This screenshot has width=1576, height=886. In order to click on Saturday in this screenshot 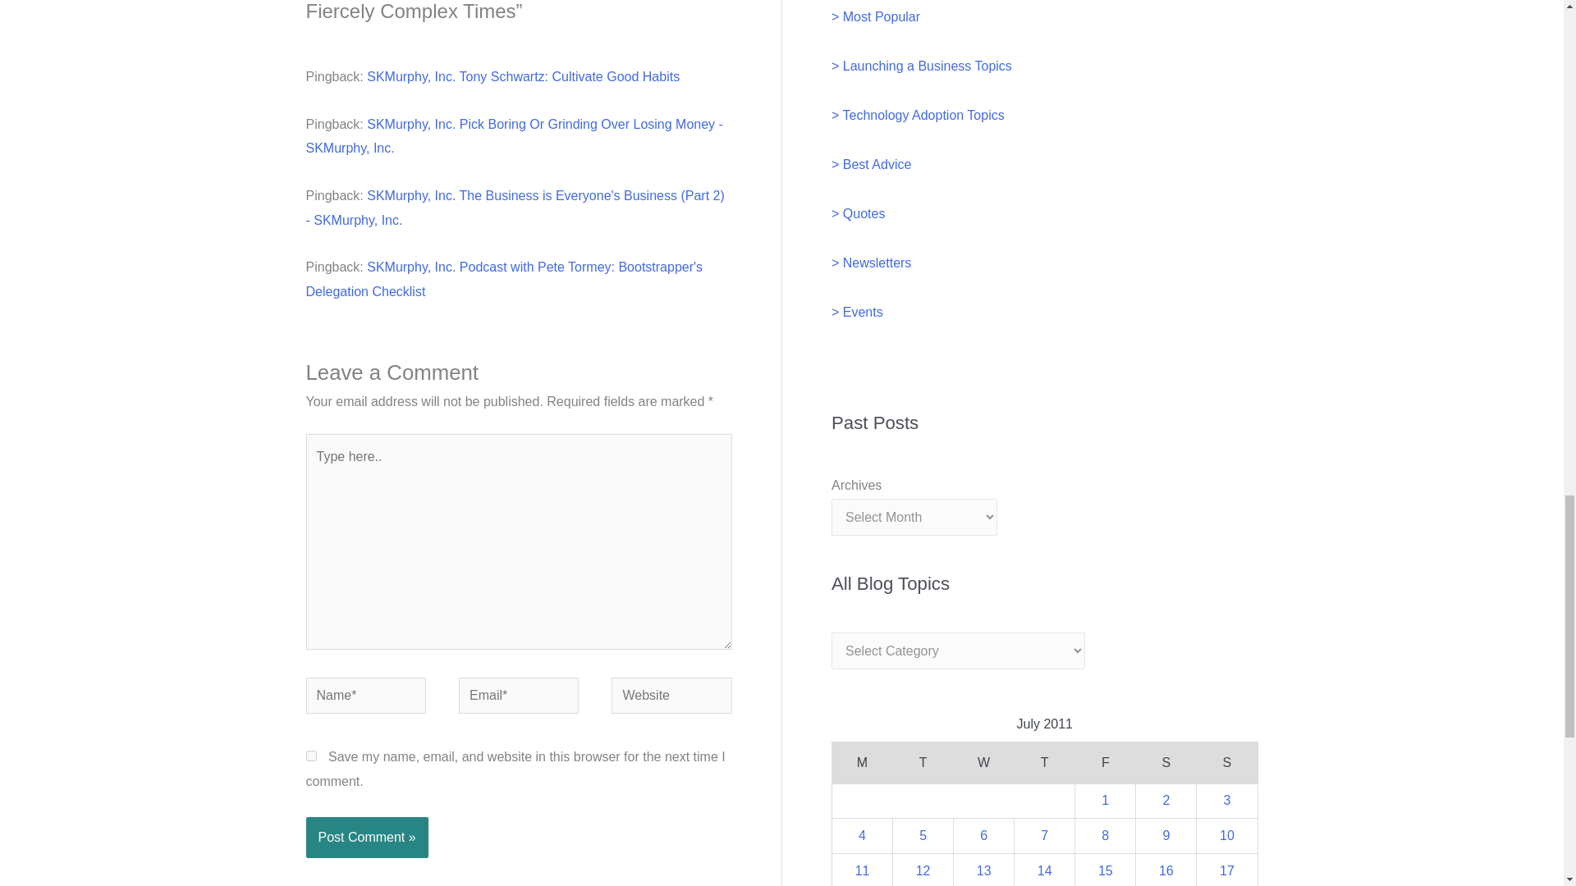, I will do `click(1166, 763)`.